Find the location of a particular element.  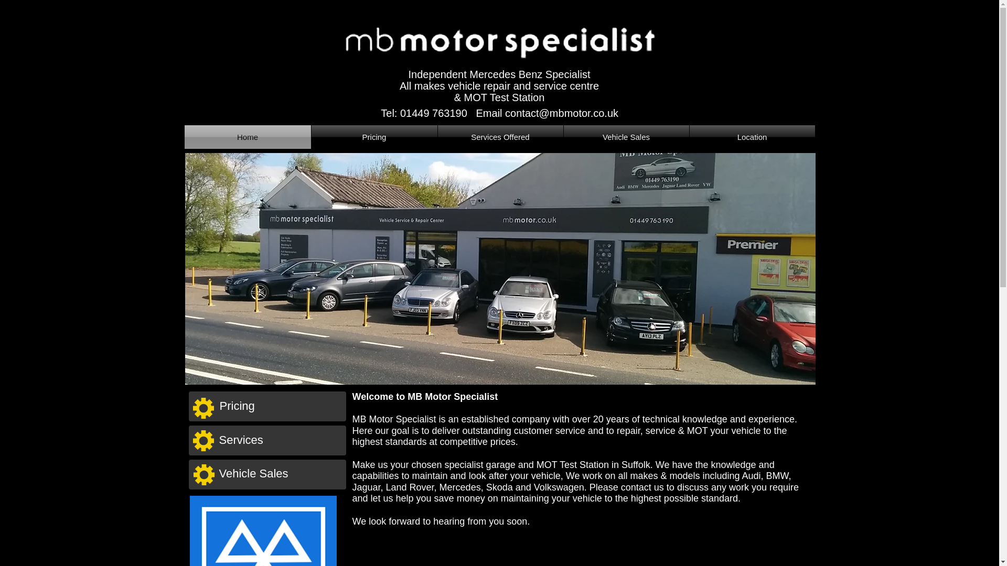

Vehicle Sales is located at coordinates (626, 137).